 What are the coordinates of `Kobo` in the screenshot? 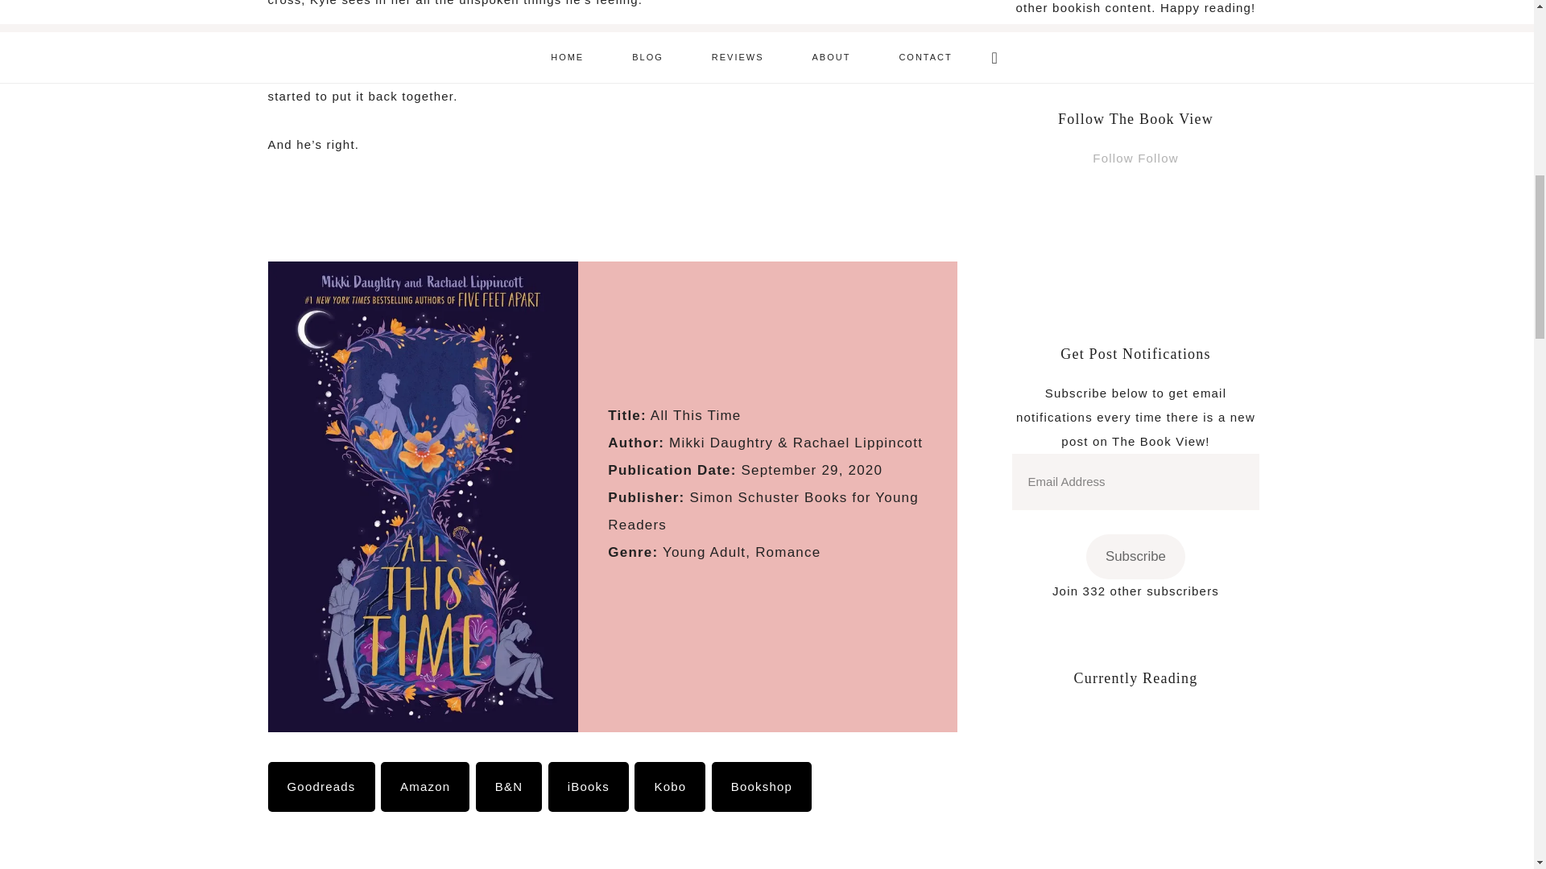 It's located at (669, 787).